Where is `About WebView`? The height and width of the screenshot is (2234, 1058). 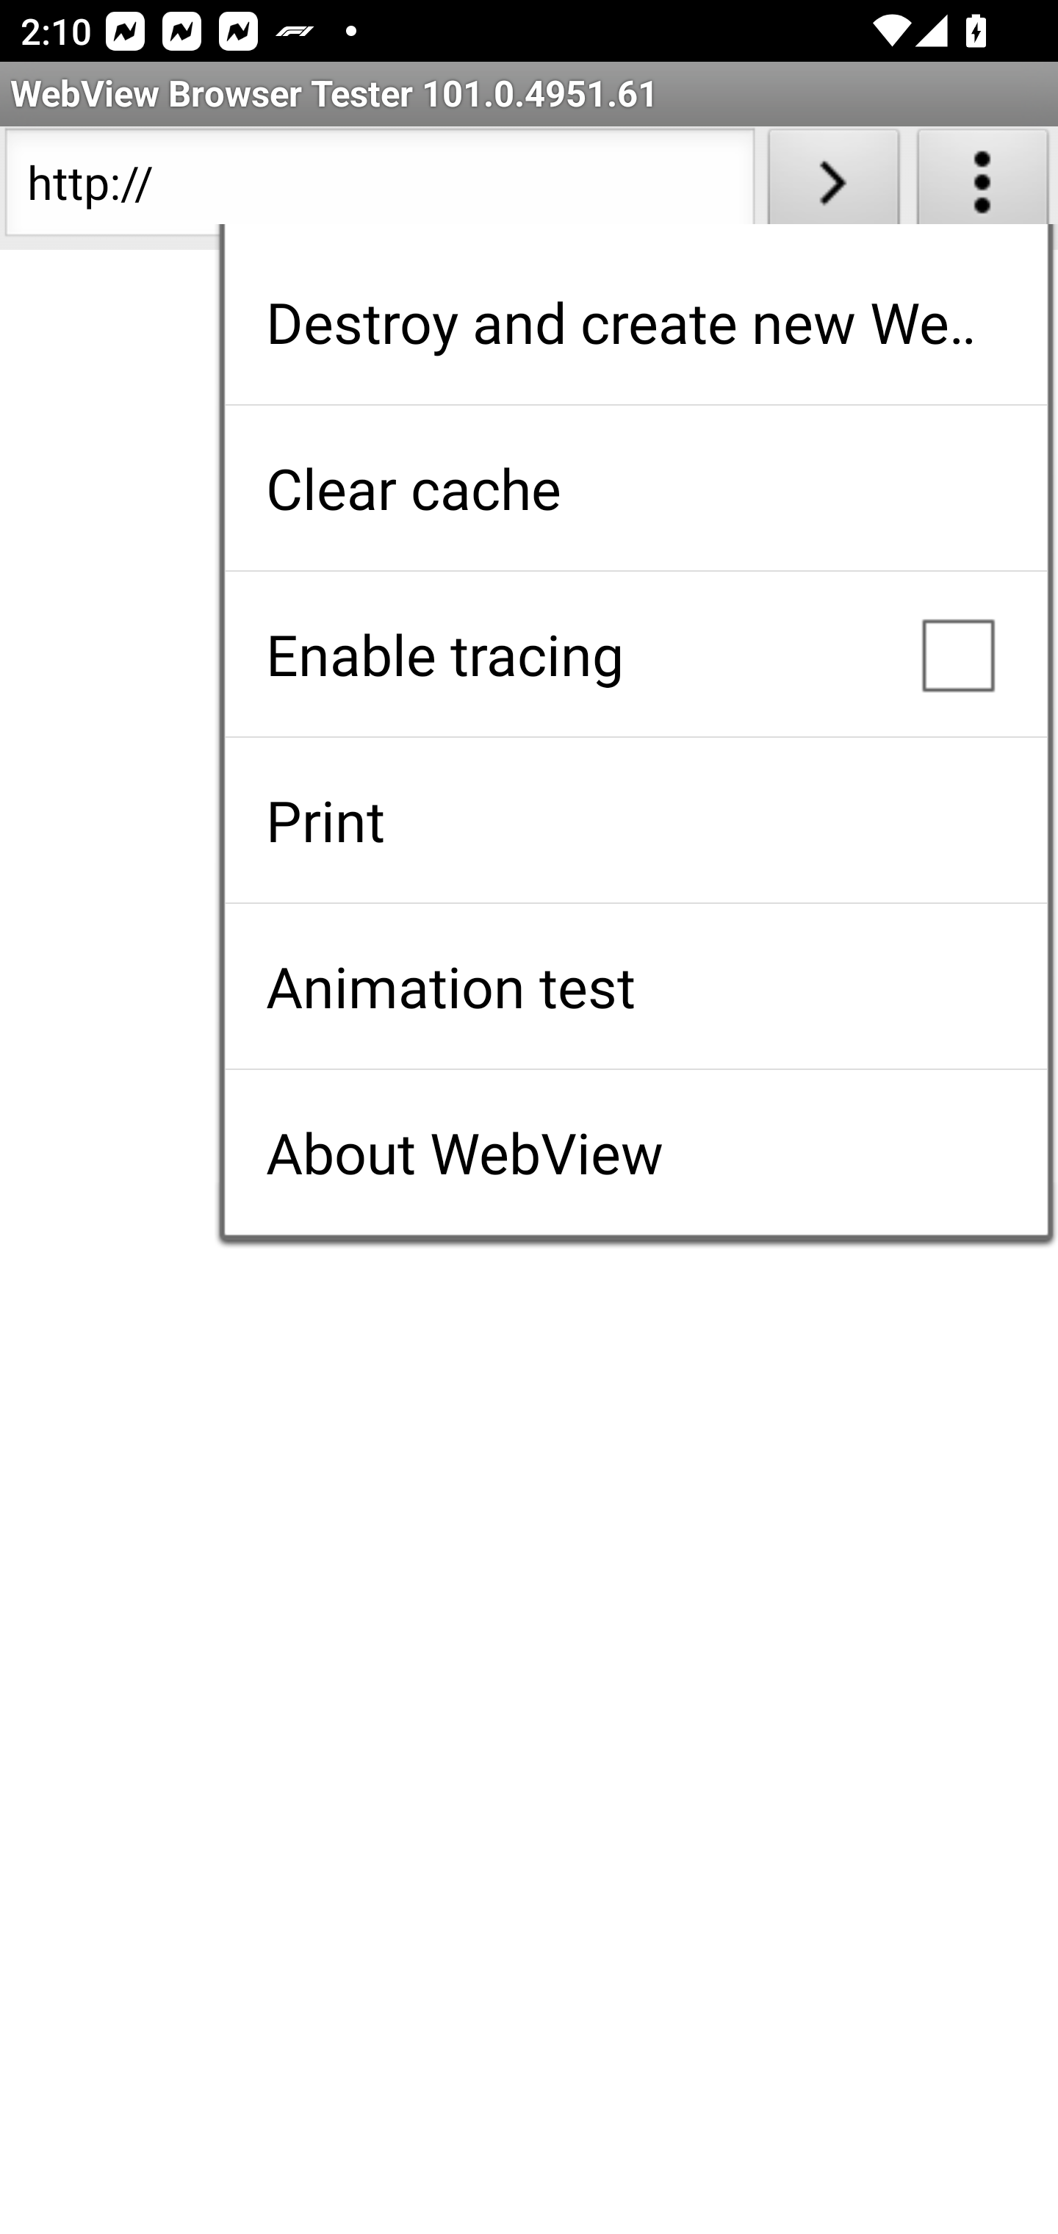 About WebView is located at coordinates (636, 1152).